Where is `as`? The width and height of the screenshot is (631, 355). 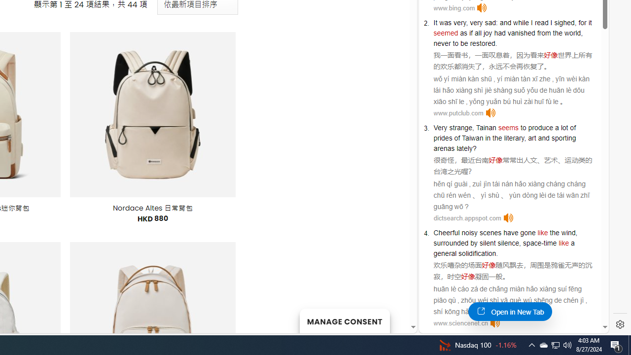
as is located at coordinates (463, 33).